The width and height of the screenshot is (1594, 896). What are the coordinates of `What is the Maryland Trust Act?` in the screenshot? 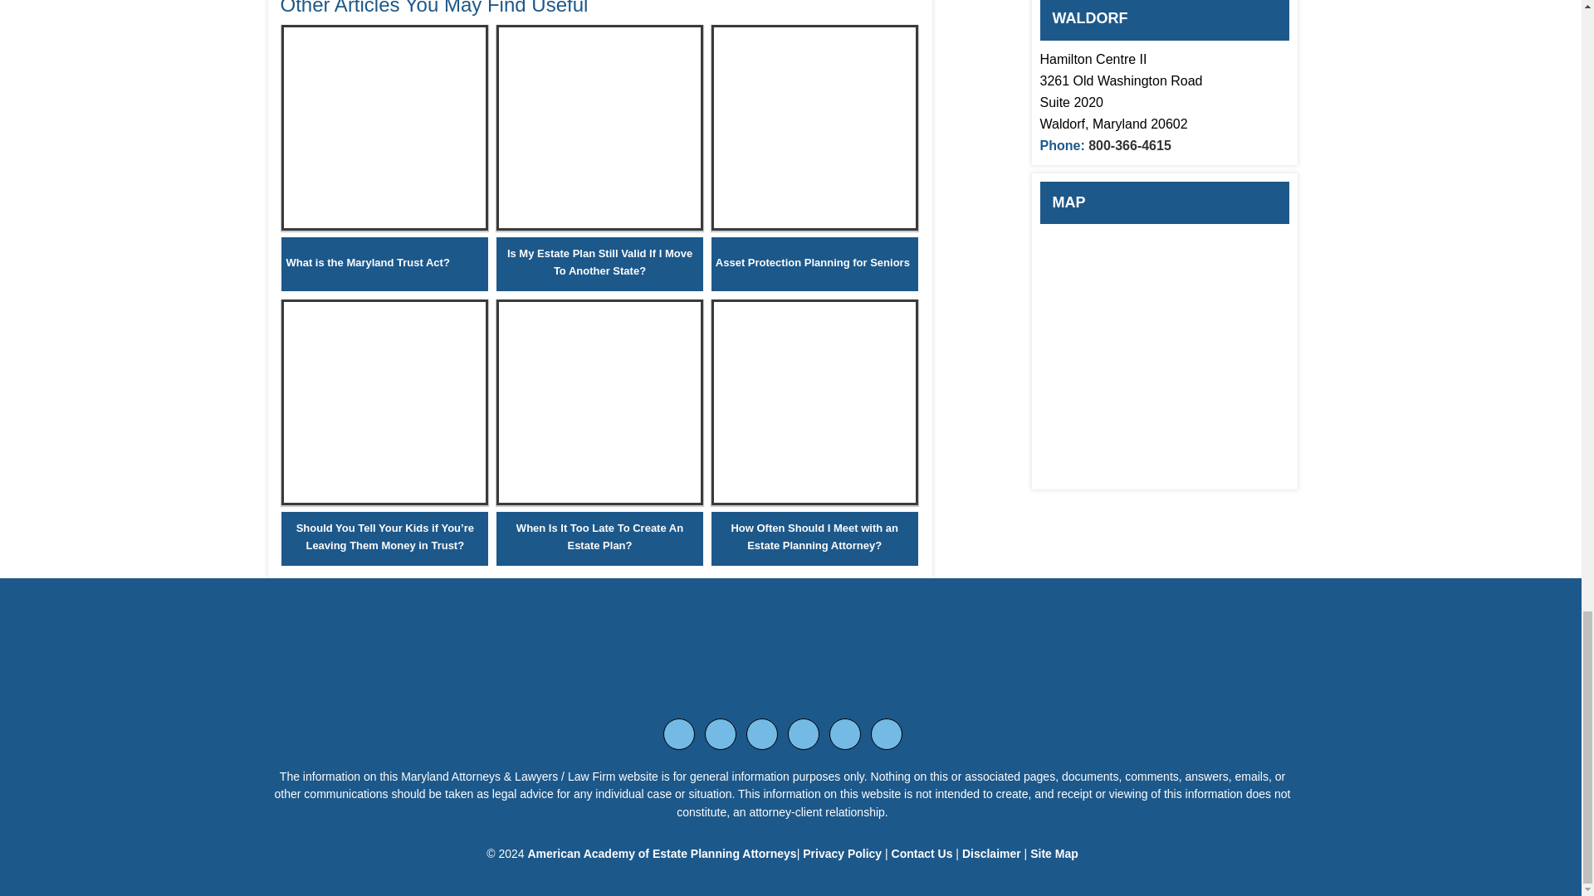 It's located at (384, 226).